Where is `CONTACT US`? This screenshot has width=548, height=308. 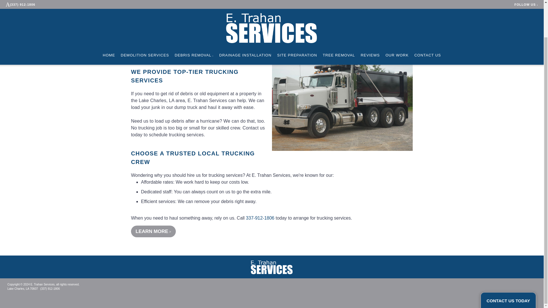 CONTACT US is located at coordinates (428, 17).